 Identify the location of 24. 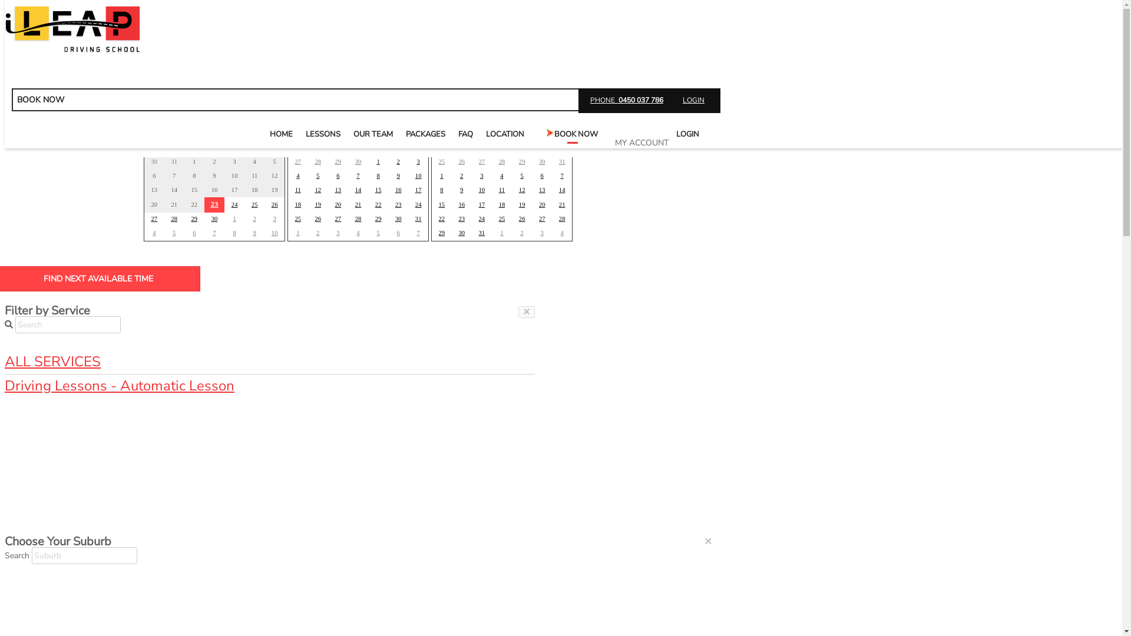
(234, 205).